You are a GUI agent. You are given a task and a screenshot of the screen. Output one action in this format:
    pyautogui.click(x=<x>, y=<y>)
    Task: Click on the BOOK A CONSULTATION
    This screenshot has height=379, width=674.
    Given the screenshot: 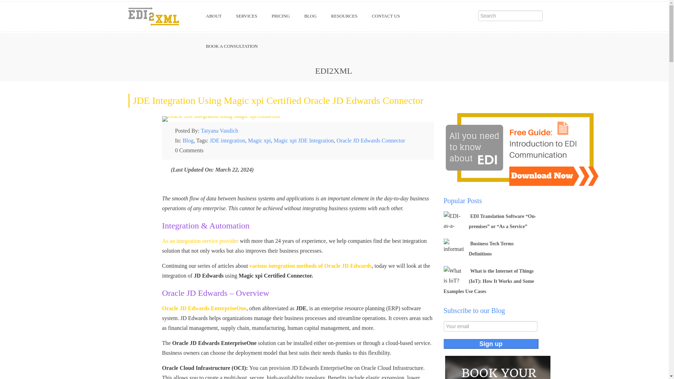 What is the action you would take?
    pyautogui.click(x=232, y=46)
    